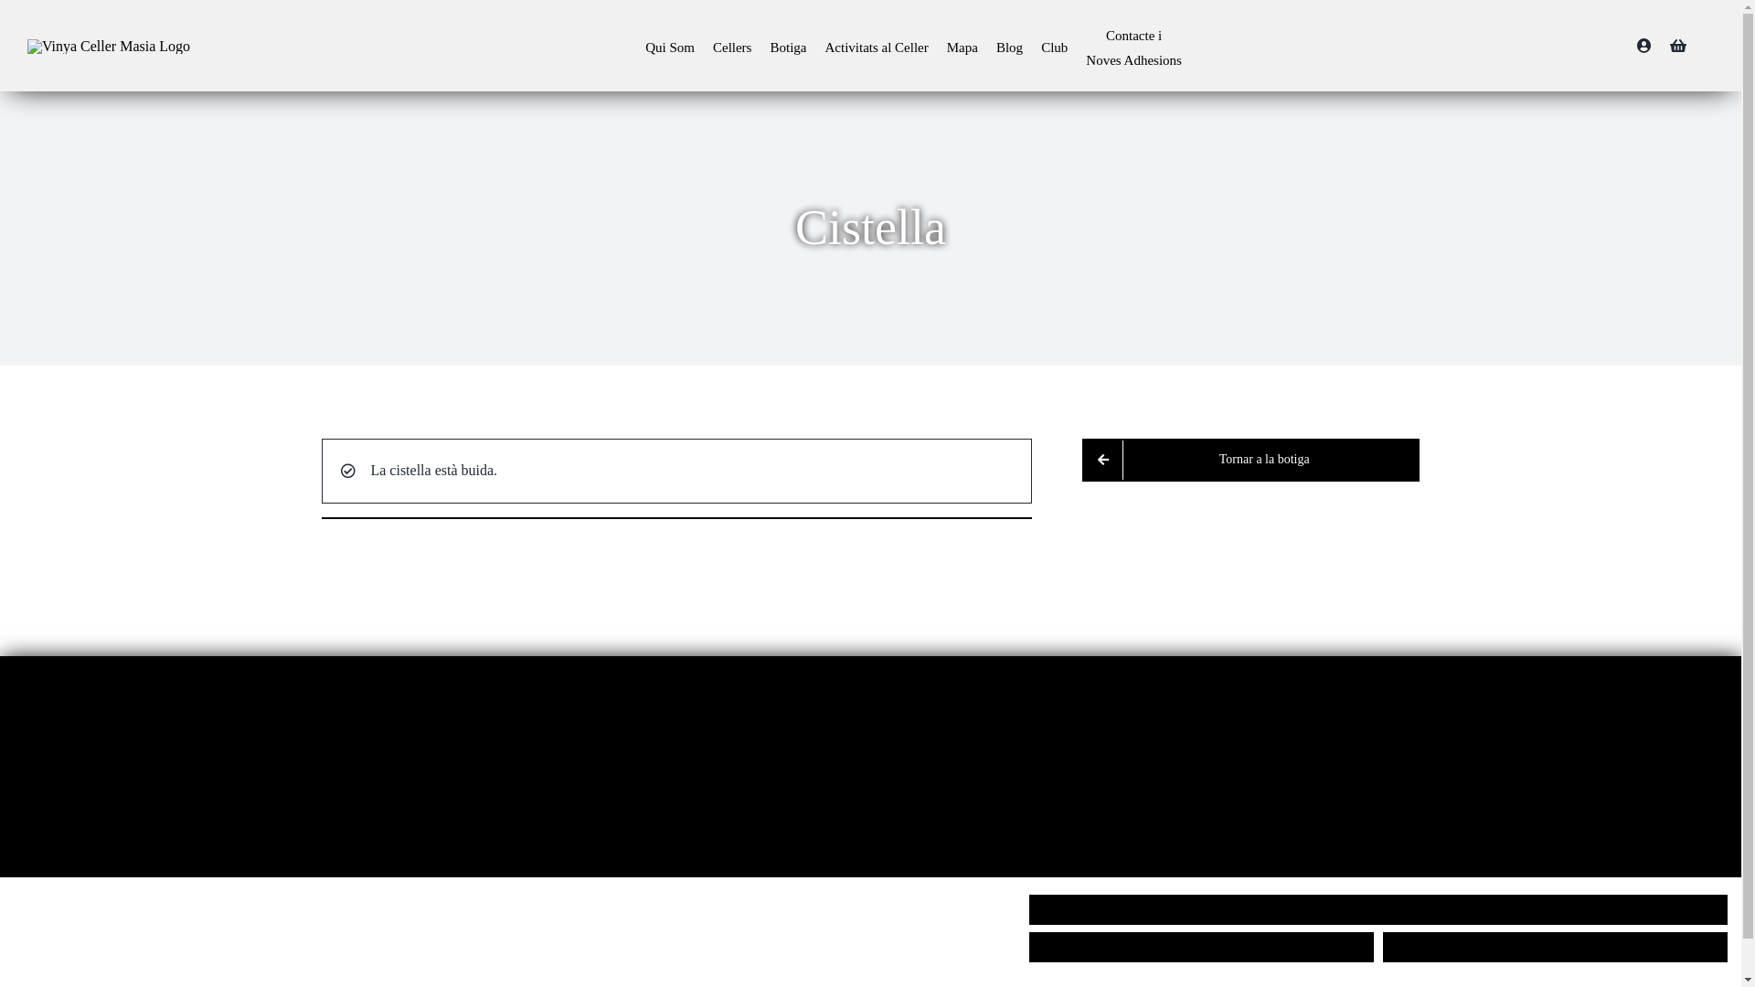 The height and width of the screenshot is (987, 1755). What do you see at coordinates (1133, 48) in the screenshot?
I see `Contacte i
Noves Adhesions` at bounding box center [1133, 48].